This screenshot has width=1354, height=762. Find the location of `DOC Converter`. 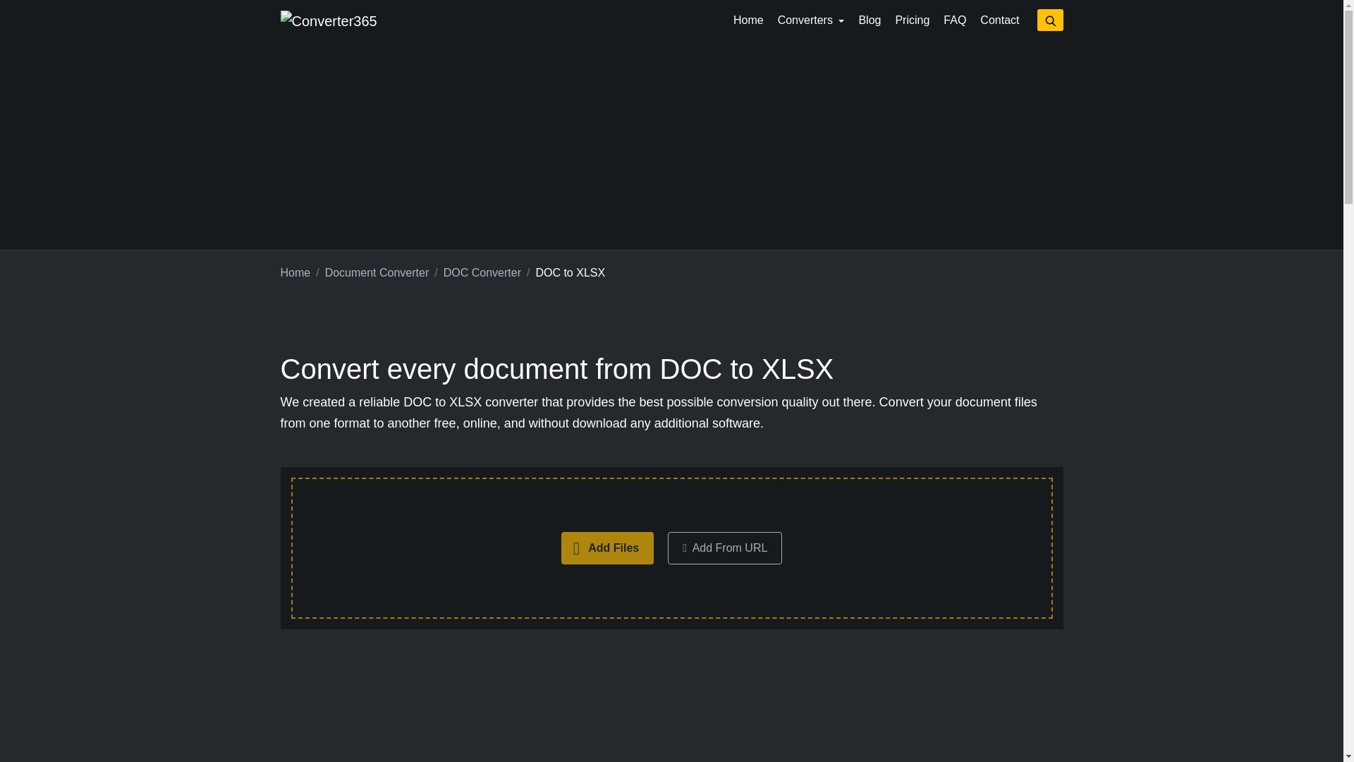

DOC Converter is located at coordinates (482, 273).